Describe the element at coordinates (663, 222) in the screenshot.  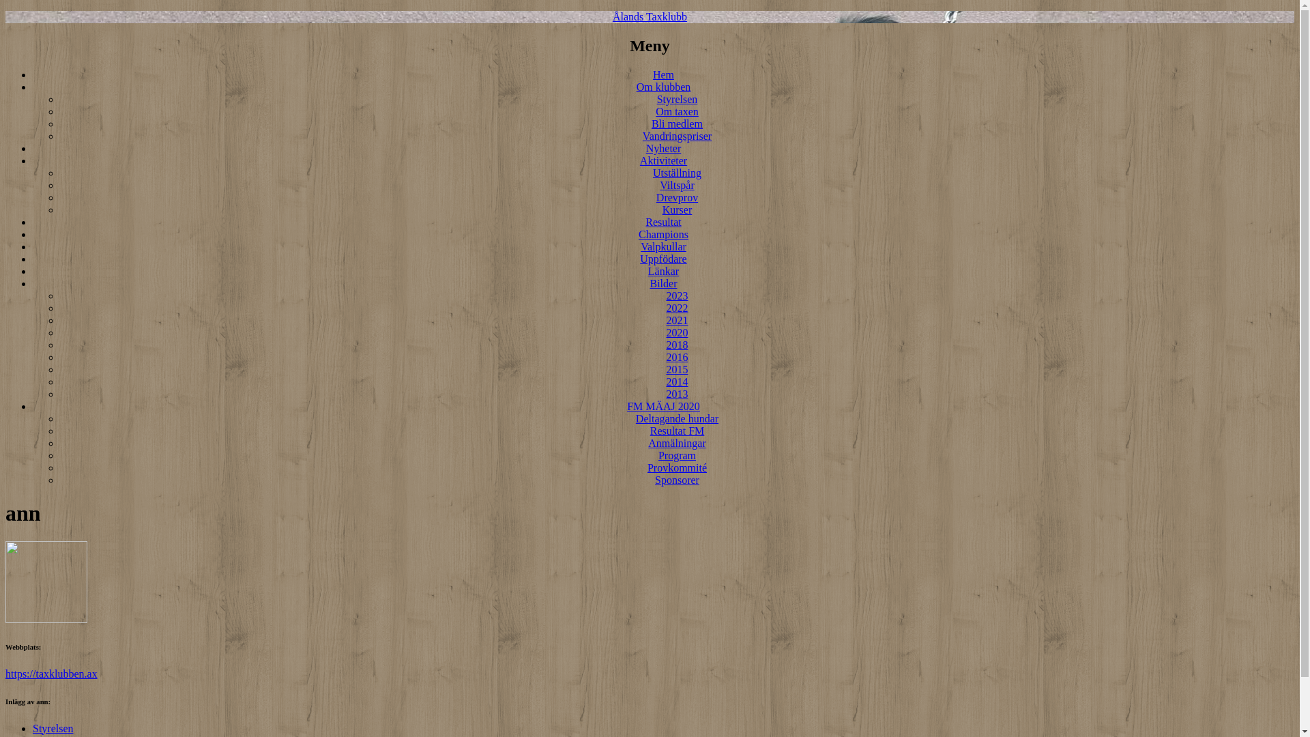
I see `Resultat` at that location.